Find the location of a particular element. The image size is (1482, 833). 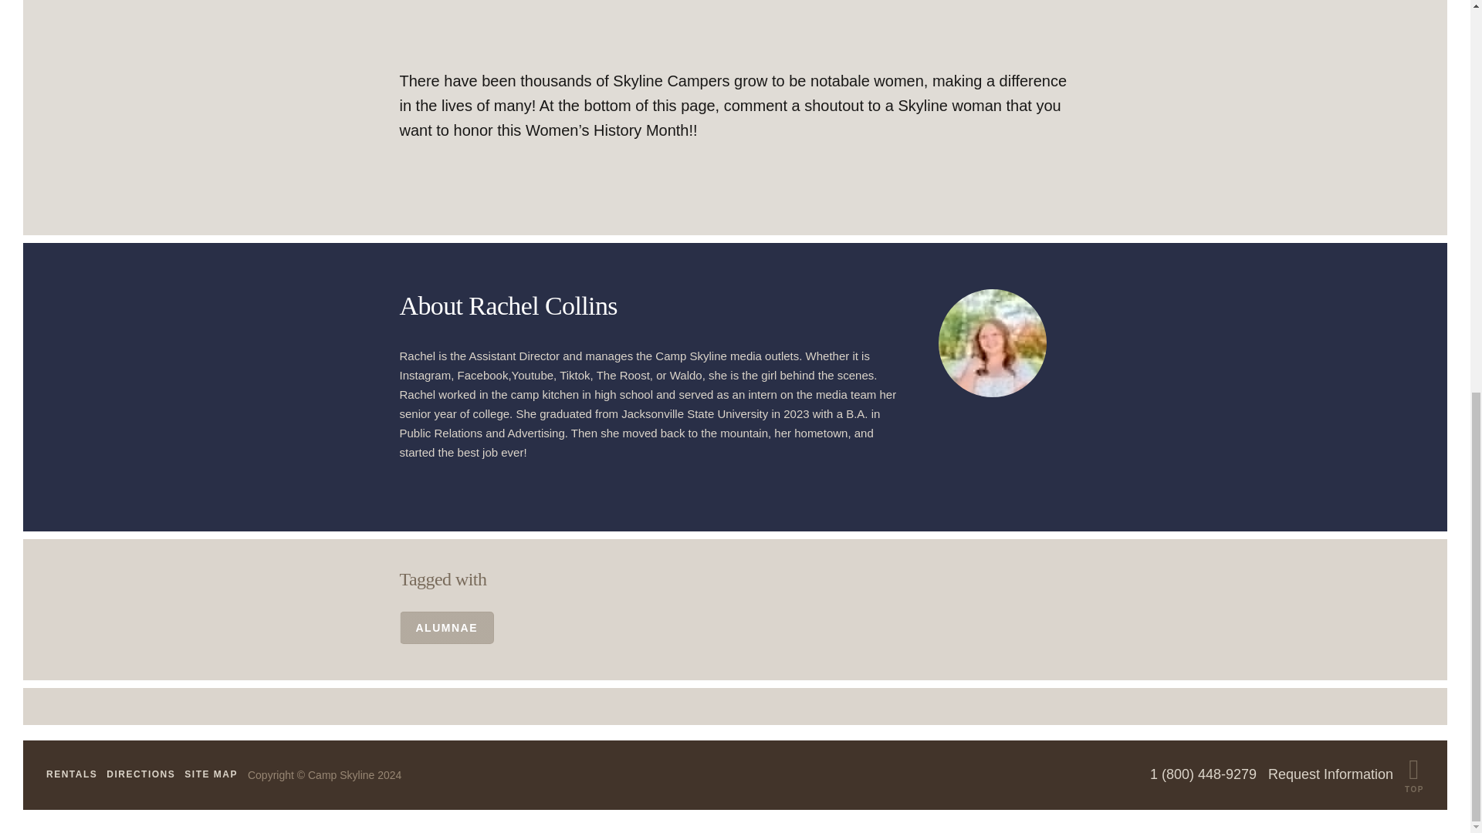

SITE MAP is located at coordinates (210, 774).